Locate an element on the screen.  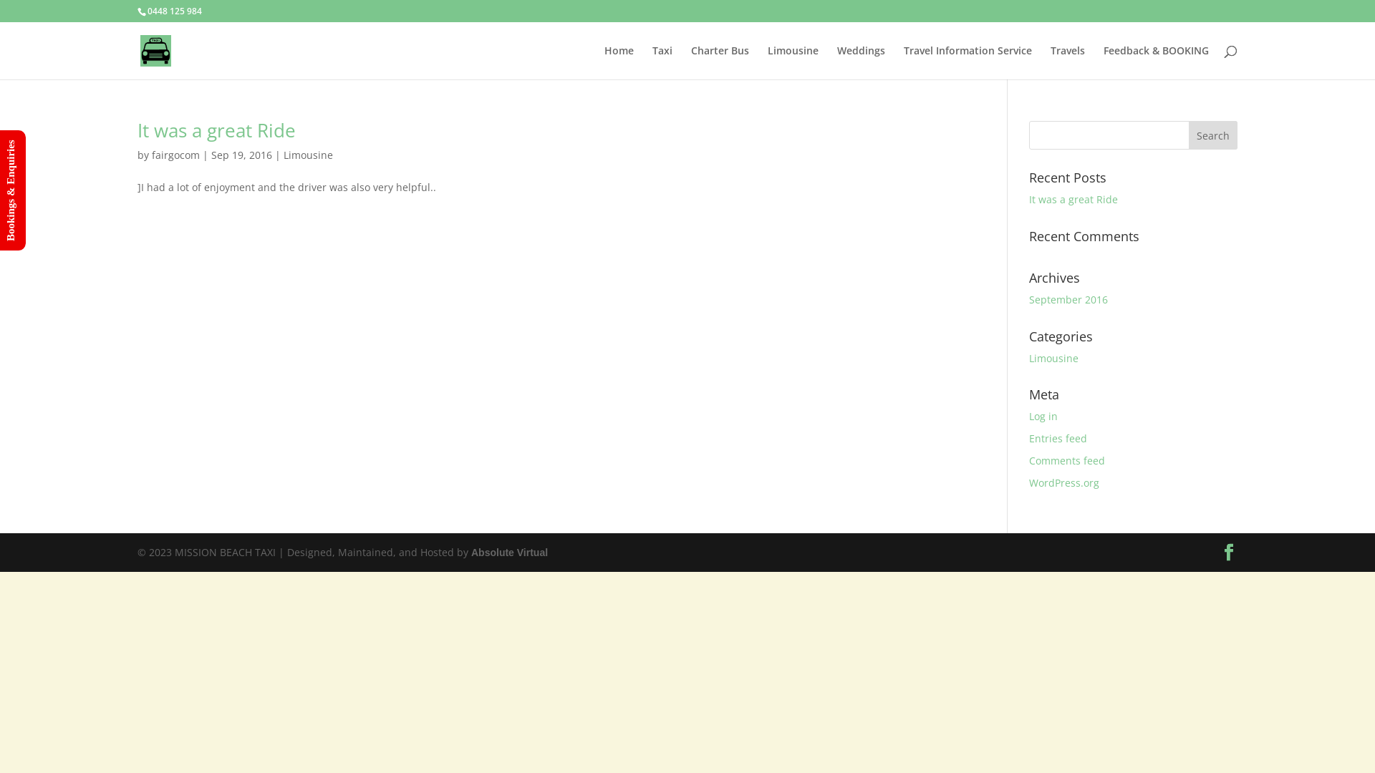
September 2016 is located at coordinates (1068, 299).